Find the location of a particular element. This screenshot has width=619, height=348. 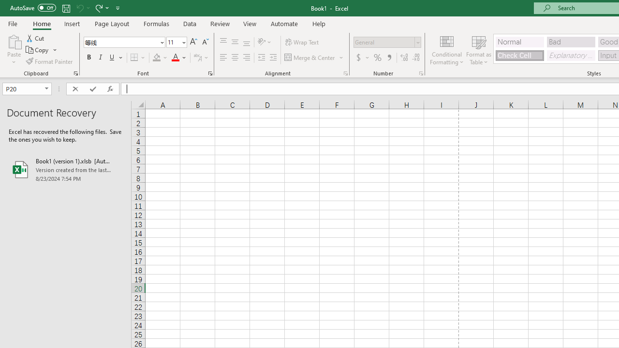

Paste is located at coordinates (14, 41).